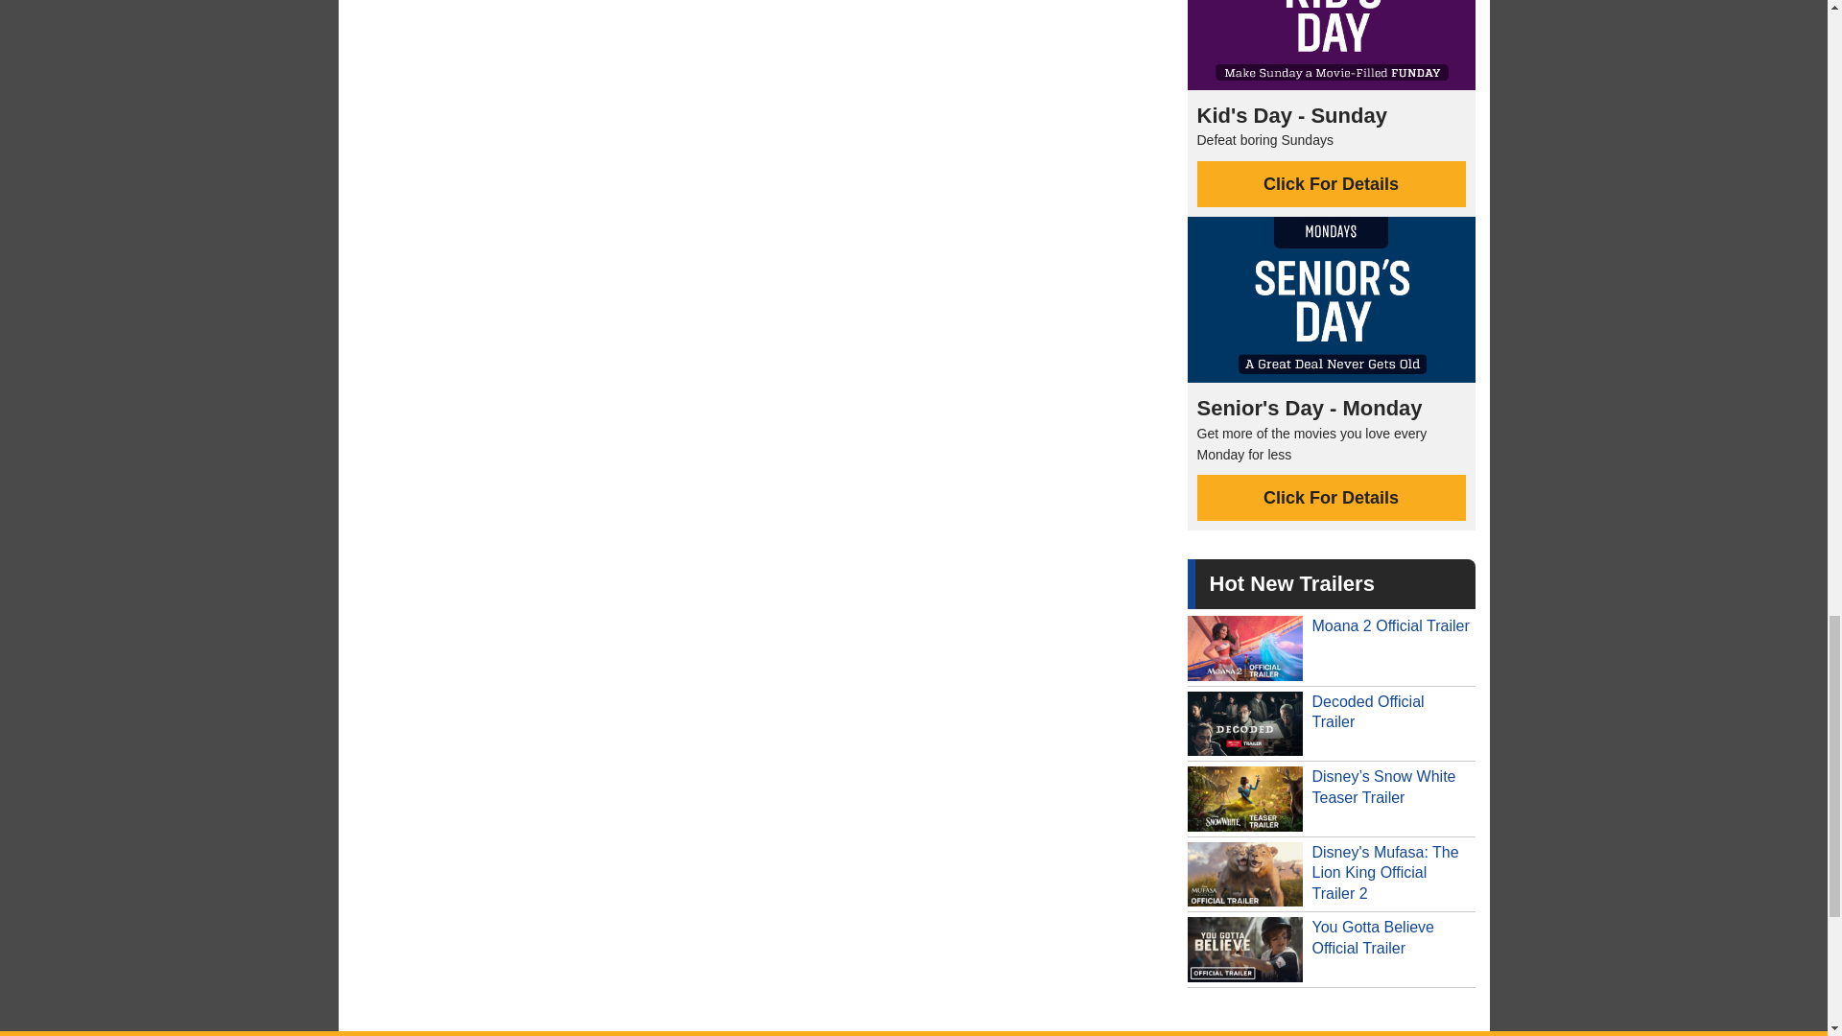  Describe the element at coordinates (1332, 497) in the screenshot. I see `Click For Details` at that location.